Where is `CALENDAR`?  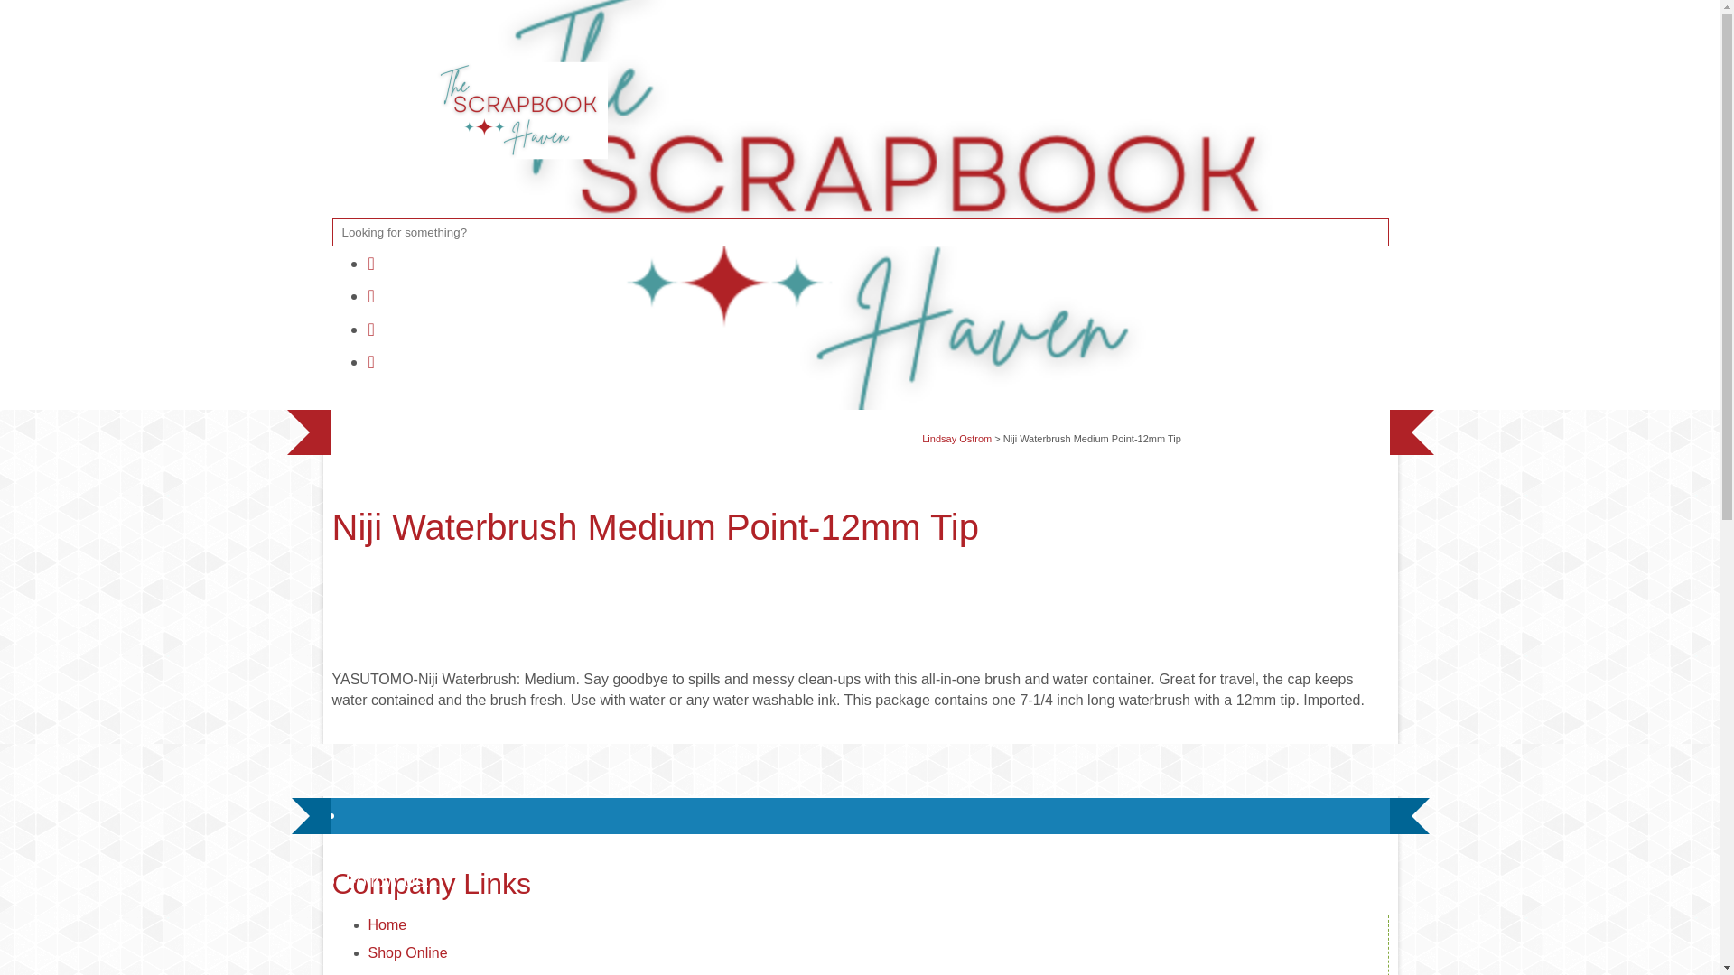
CALENDAR is located at coordinates (786, 427).